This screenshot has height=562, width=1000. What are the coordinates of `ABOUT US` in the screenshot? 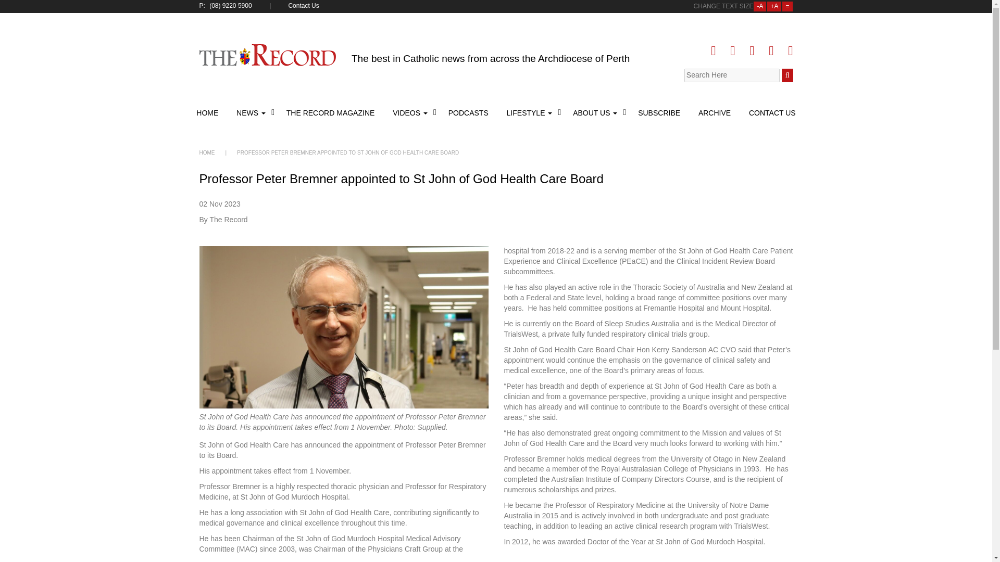 It's located at (596, 112).